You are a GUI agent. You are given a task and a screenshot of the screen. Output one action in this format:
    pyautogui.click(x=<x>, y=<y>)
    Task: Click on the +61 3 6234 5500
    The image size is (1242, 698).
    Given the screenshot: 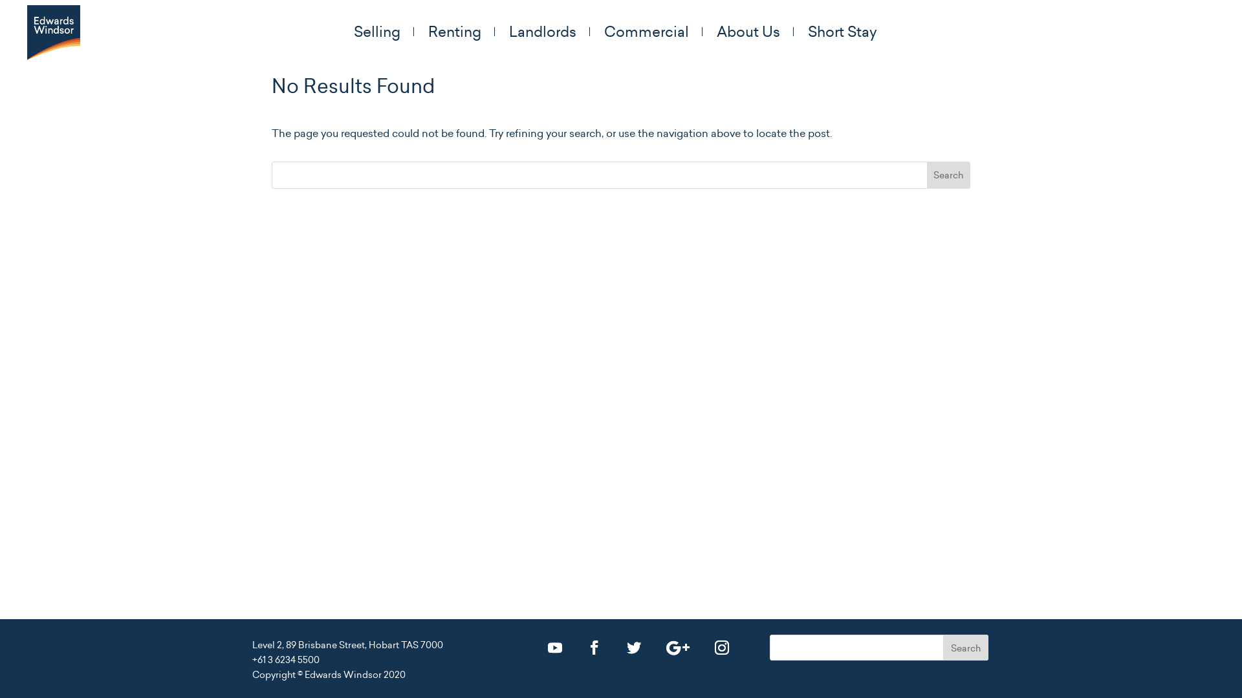 What is the action you would take?
    pyautogui.click(x=286, y=660)
    